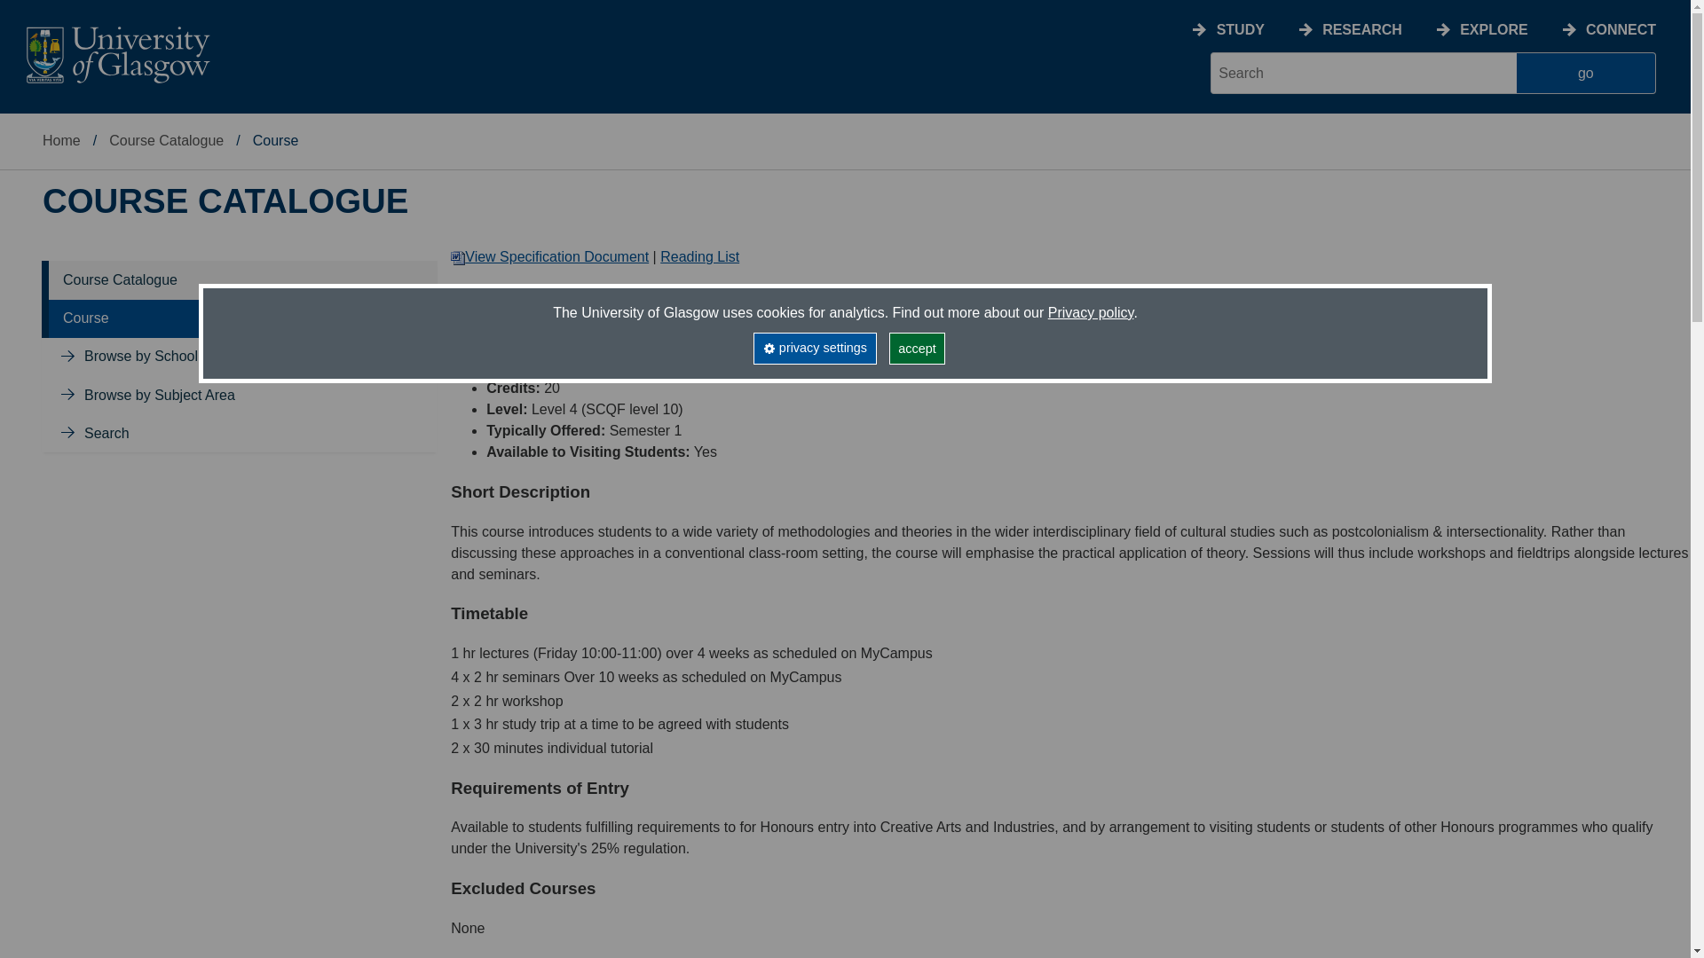 The image size is (1704, 958). I want to click on Course, so click(85, 318).